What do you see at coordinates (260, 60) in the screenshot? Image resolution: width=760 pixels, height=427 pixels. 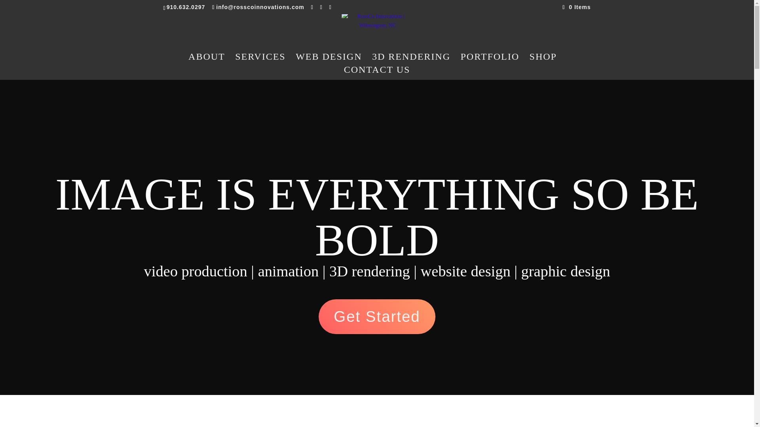 I see `SERVICES` at bounding box center [260, 60].